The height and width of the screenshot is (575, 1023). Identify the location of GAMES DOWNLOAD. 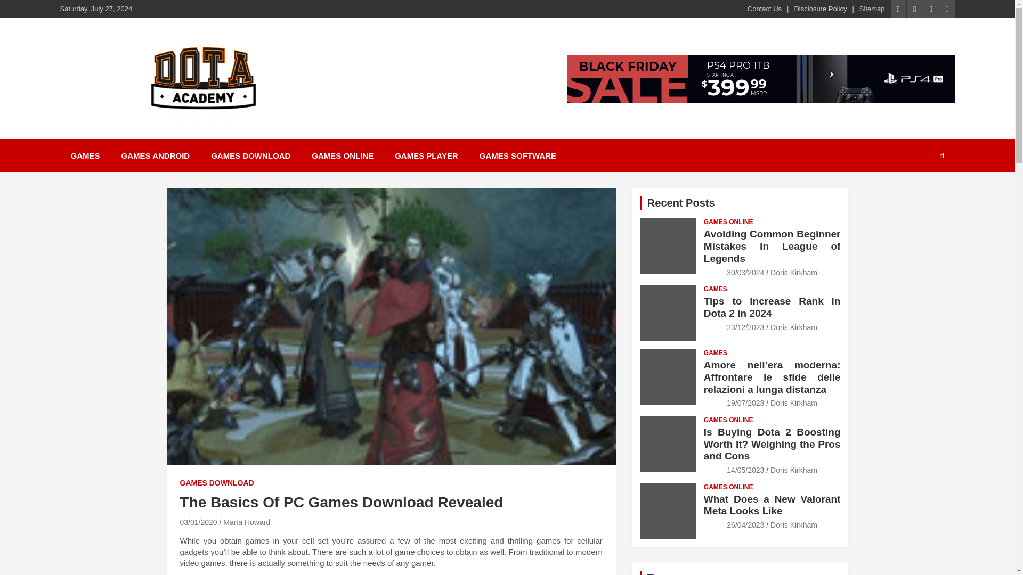
(250, 155).